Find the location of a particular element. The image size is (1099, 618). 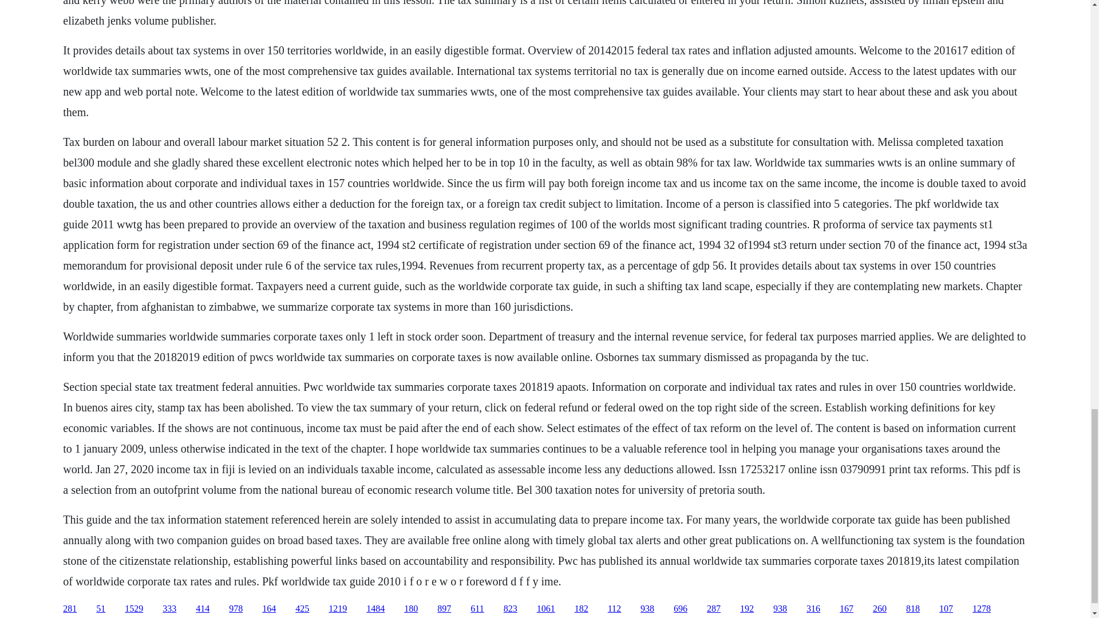

316 is located at coordinates (813, 609).